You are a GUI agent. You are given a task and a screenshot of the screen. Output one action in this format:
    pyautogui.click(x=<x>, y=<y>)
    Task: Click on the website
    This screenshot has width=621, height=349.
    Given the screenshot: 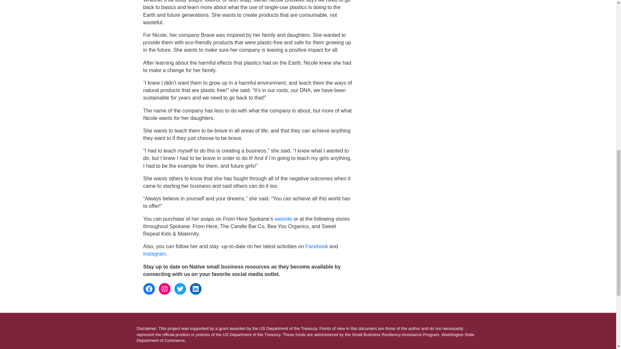 What is the action you would take?
    pyautogui.click(x=283, y=218)
    